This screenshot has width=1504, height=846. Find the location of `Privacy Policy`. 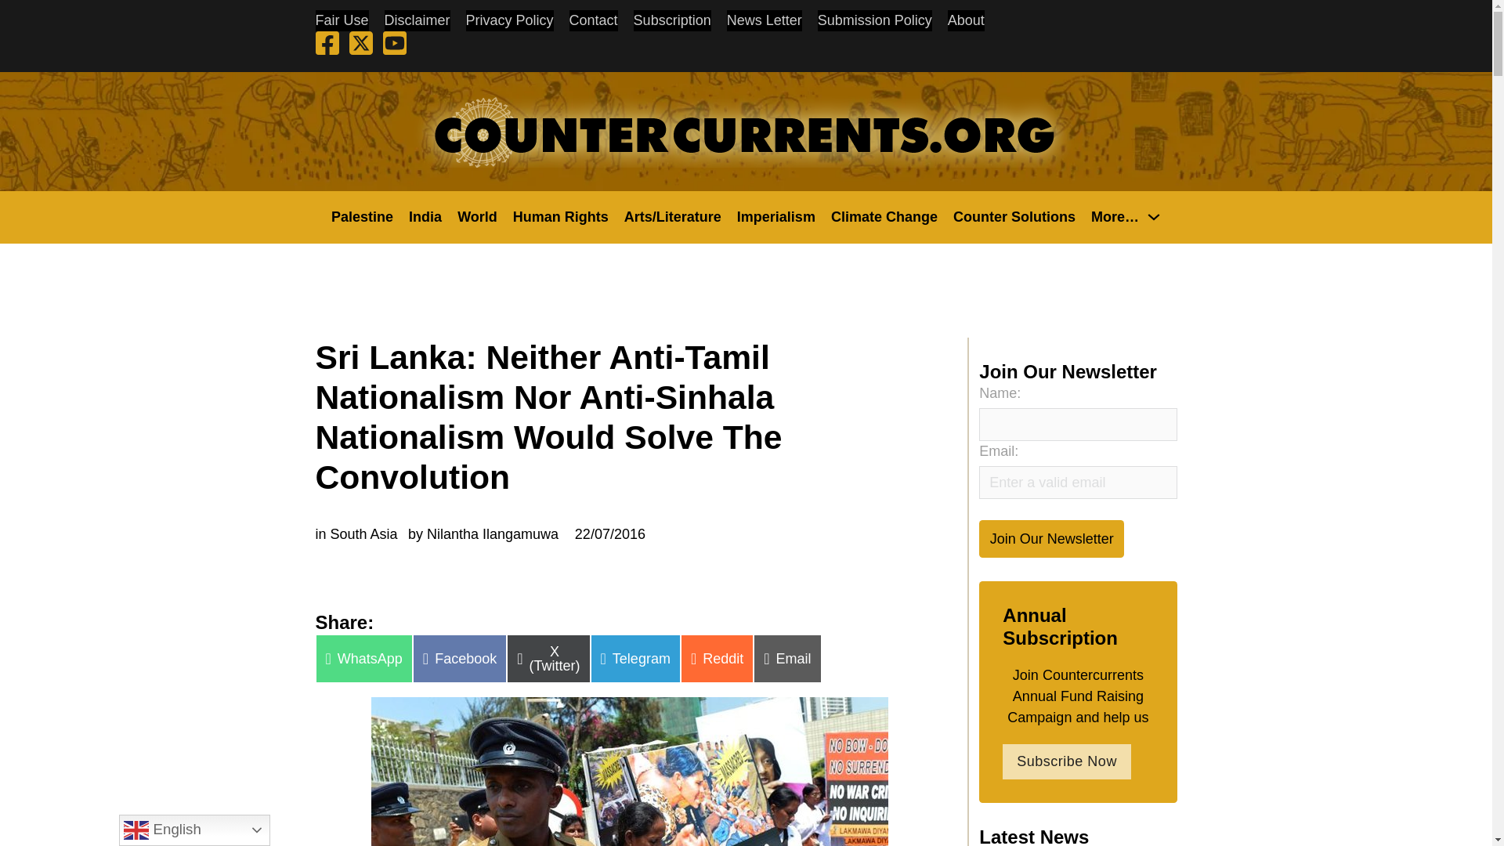

Privacy Policy is located at coordinates (509, 20).